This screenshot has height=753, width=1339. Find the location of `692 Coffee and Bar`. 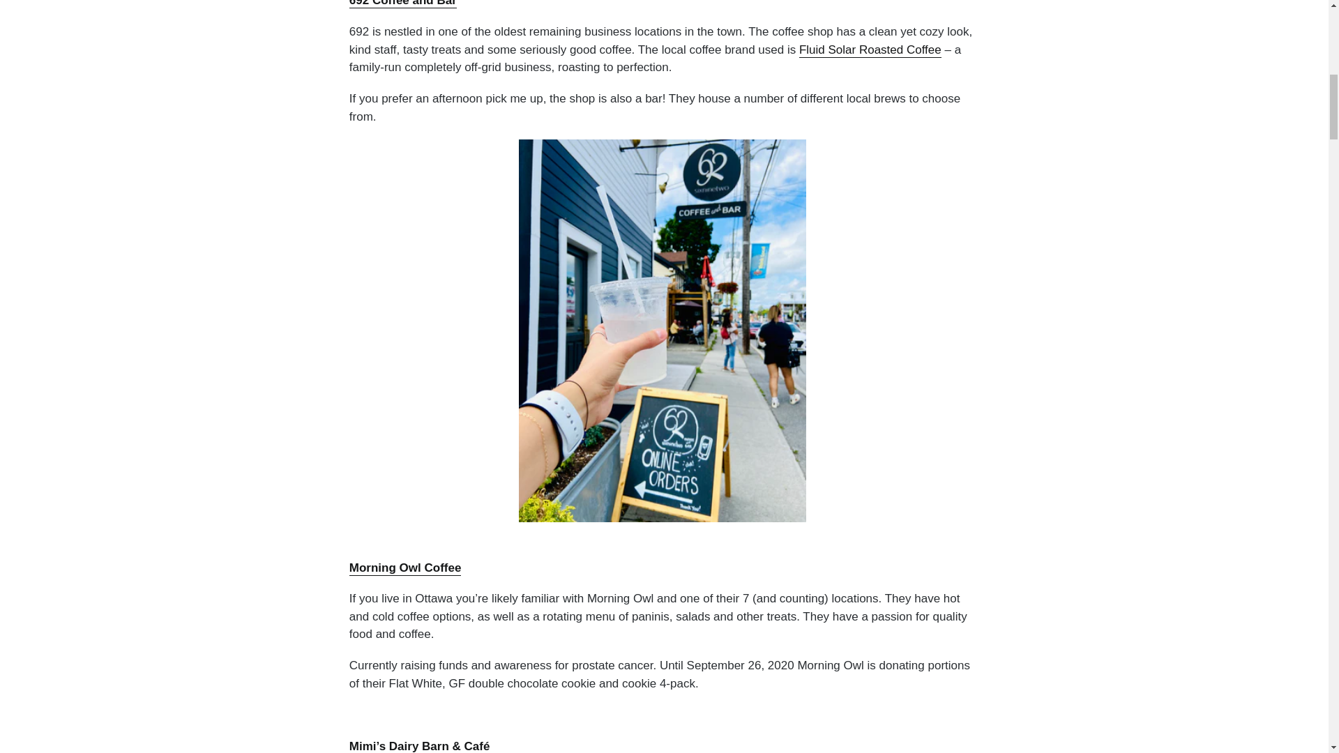

692 Coffee and Bar is located at coordinates (403, 4).